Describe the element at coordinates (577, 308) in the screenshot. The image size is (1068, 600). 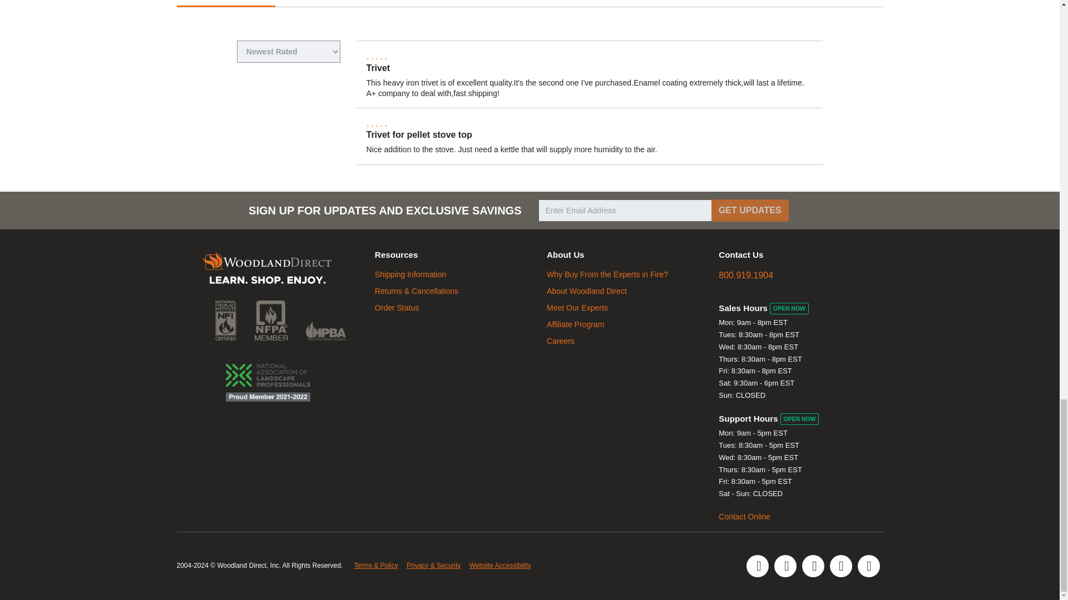
I see `Go to Meet Our Experts` at that location.